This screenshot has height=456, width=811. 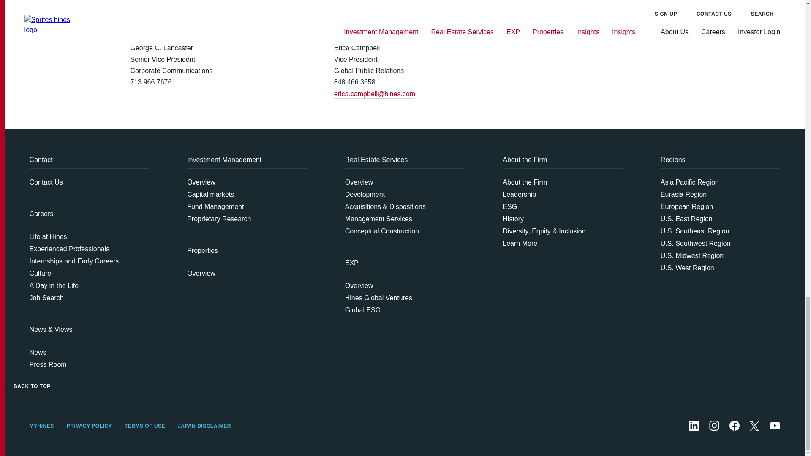 What do you see at coordinates (32, 386) in the screenshot?
I see `BACK TO TOP` at bounding box center [32, 386].